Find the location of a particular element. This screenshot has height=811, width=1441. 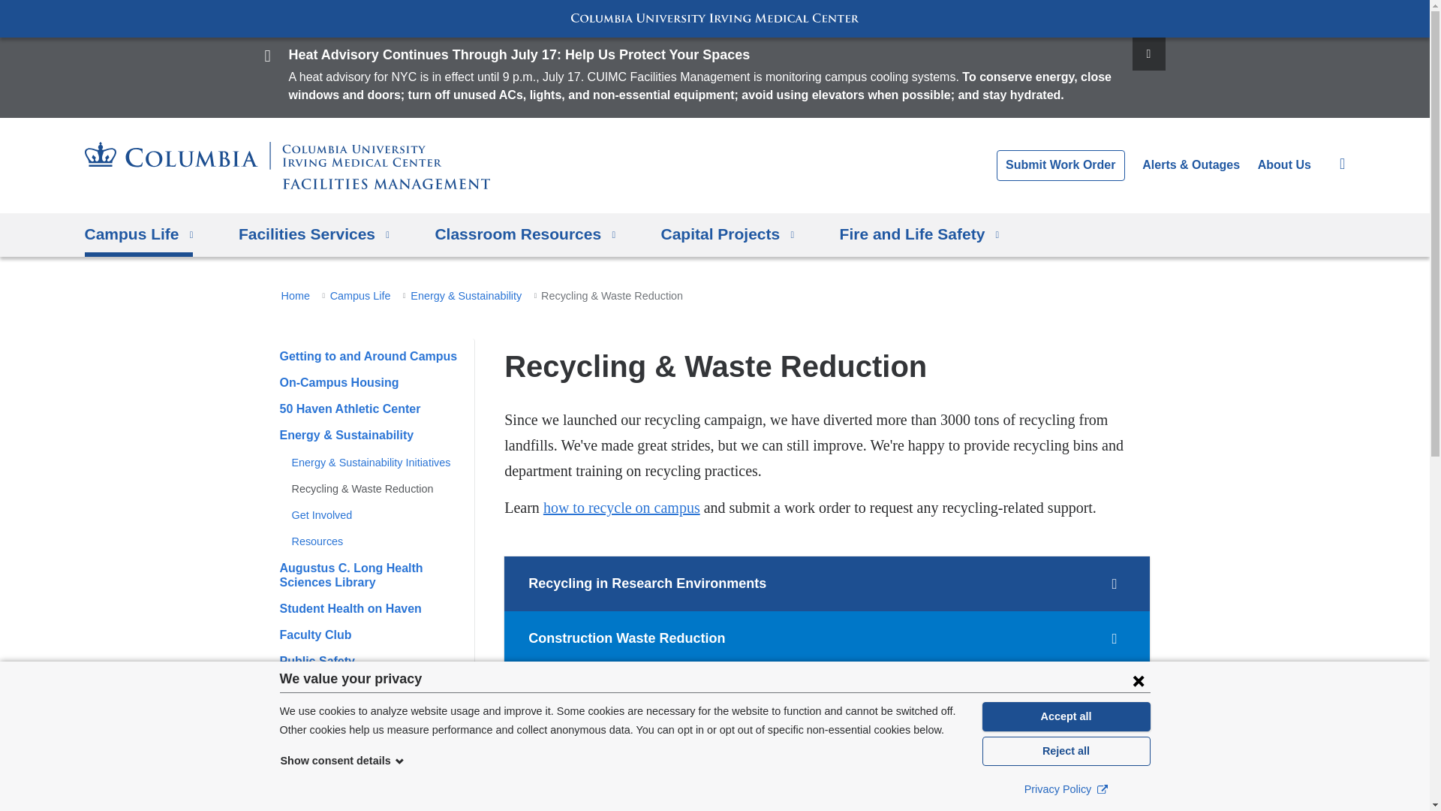

Submit Work Order is located at coordinates (1061, 164).